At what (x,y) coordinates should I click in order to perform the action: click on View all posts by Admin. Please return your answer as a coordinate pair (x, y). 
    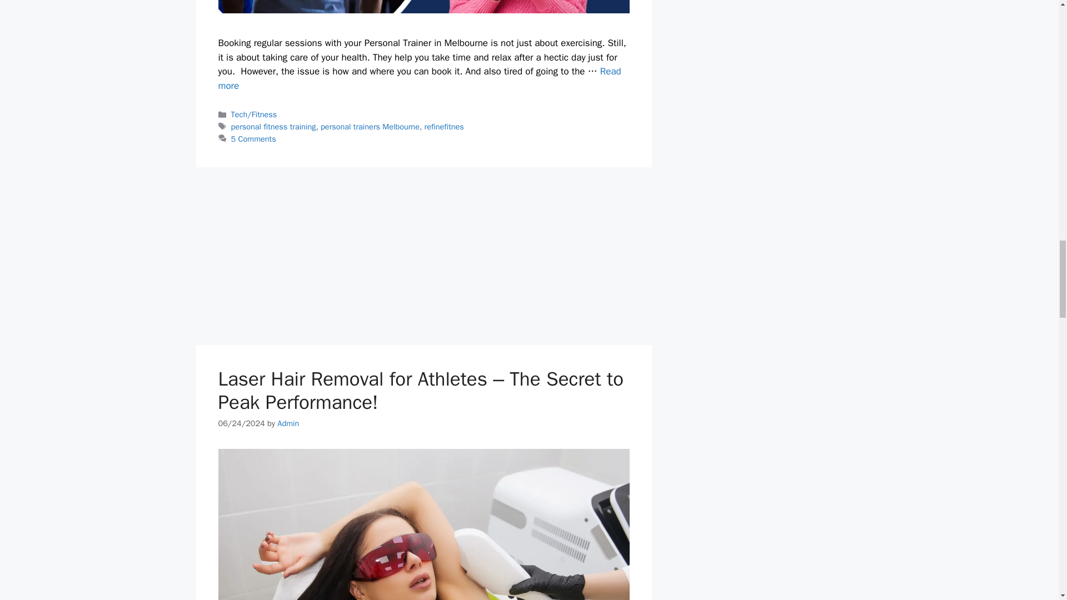
    Looking at the image, I should click on (288, 423).